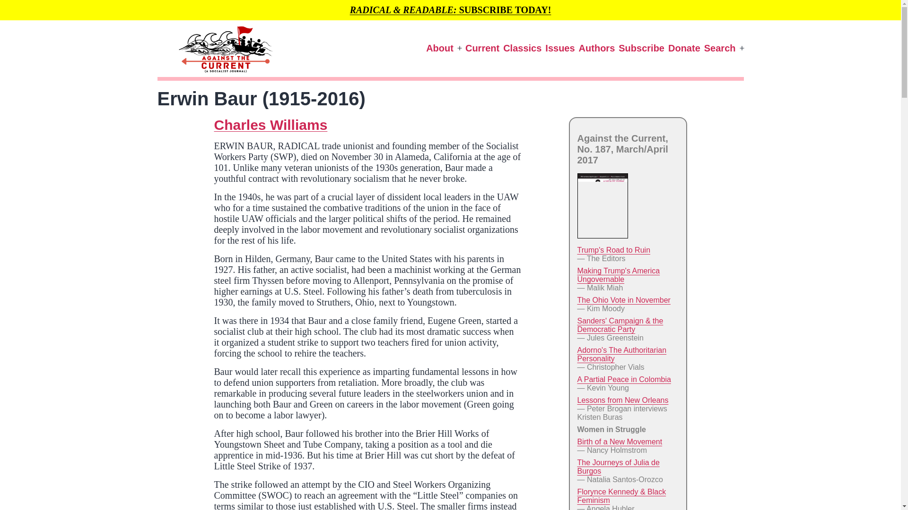 This screenshot has height=510, width=908. I want to click on Trump's Road to Ruin, so click(613, 249).